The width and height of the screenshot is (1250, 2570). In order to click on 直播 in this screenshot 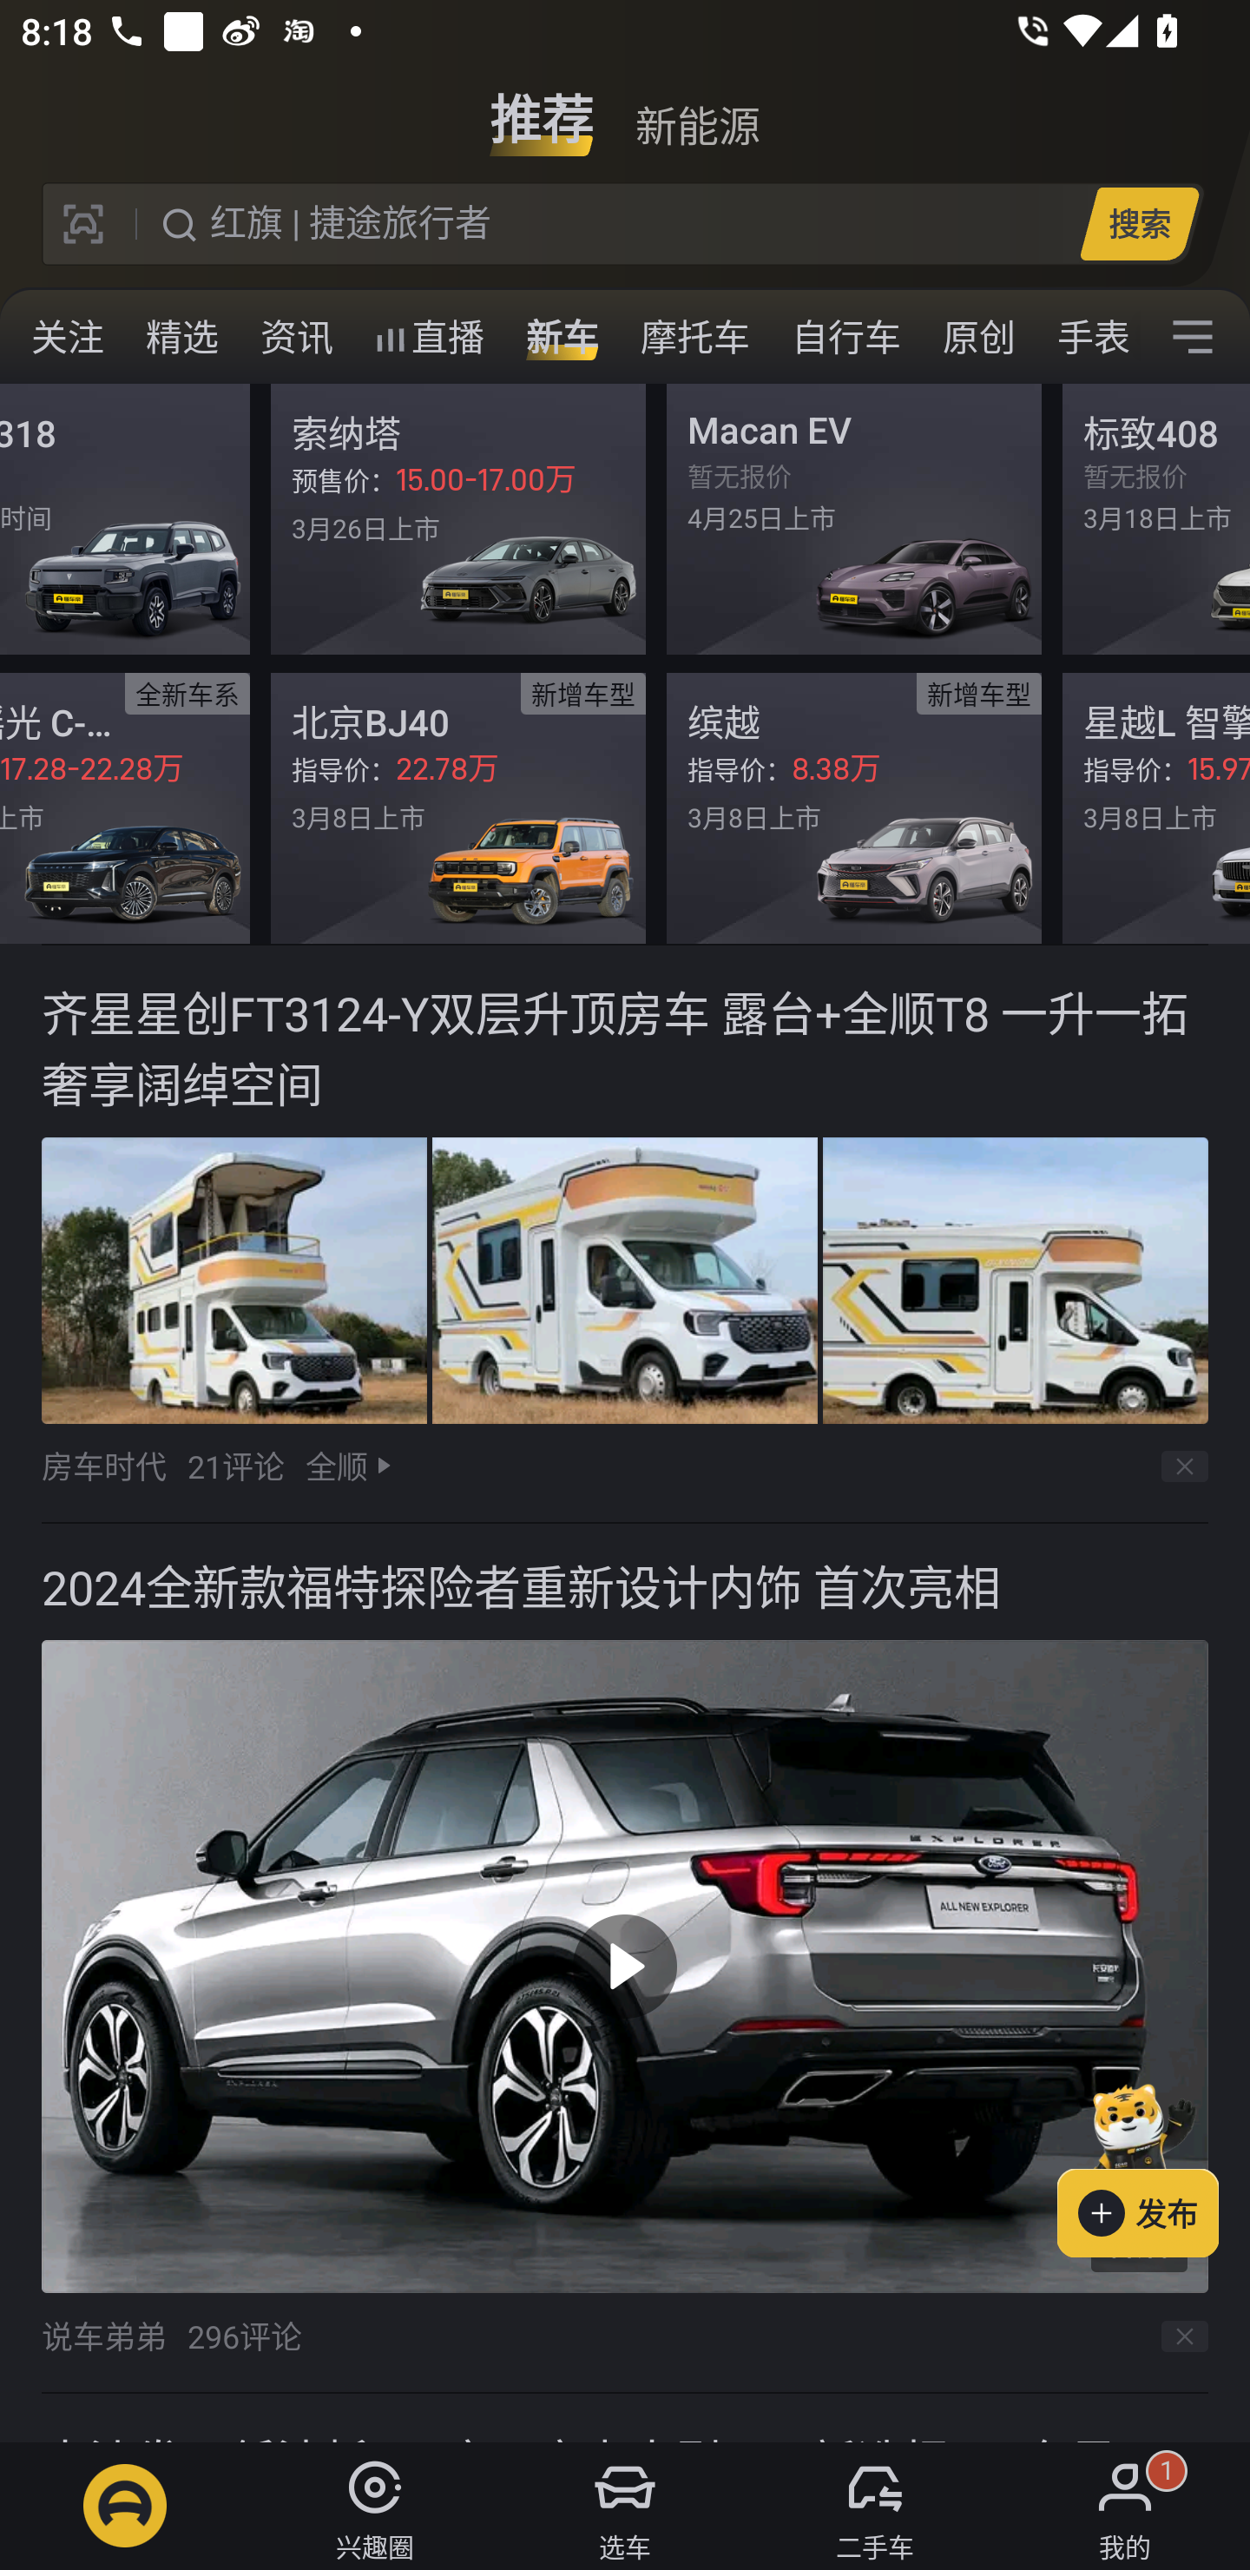, I will do `click(429, 337)`.